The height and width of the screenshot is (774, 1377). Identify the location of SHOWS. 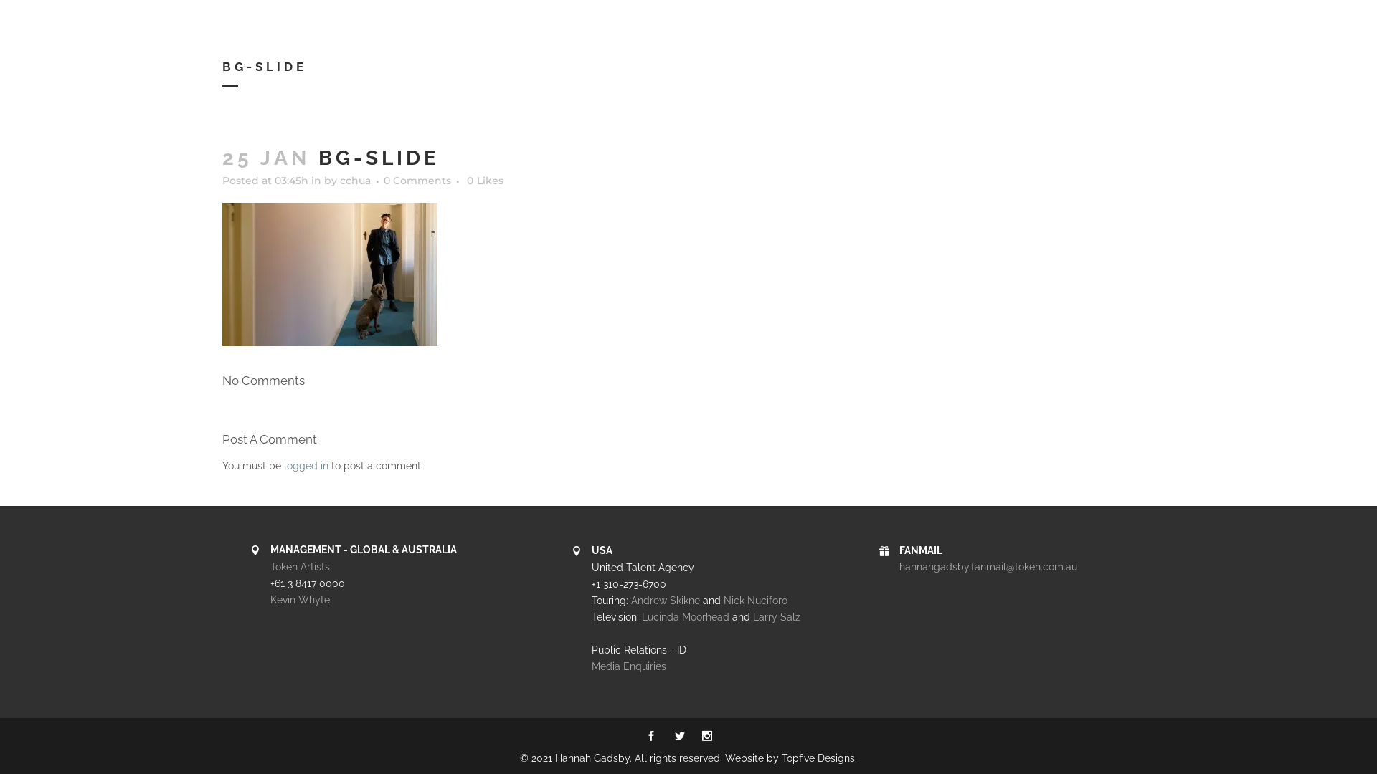
(531, 29).